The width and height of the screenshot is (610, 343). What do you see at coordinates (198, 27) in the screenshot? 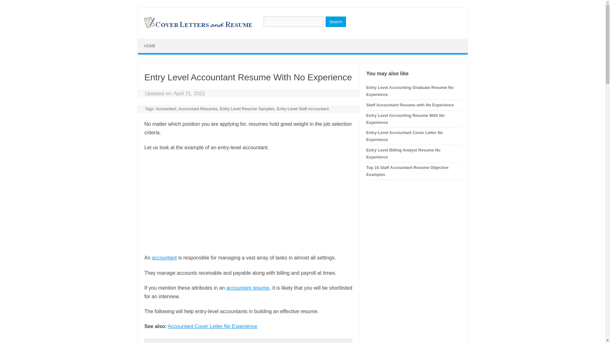
I see `Cover Letters and Resume Samples` at bounding box center [198, 27].